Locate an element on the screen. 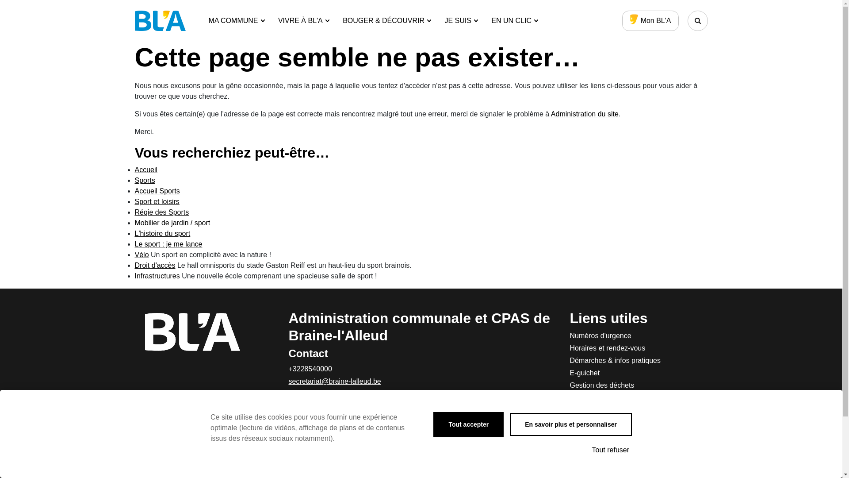 The width and height of the screenshot is (849, 478). Travaux is located at coordinates (633, 447).